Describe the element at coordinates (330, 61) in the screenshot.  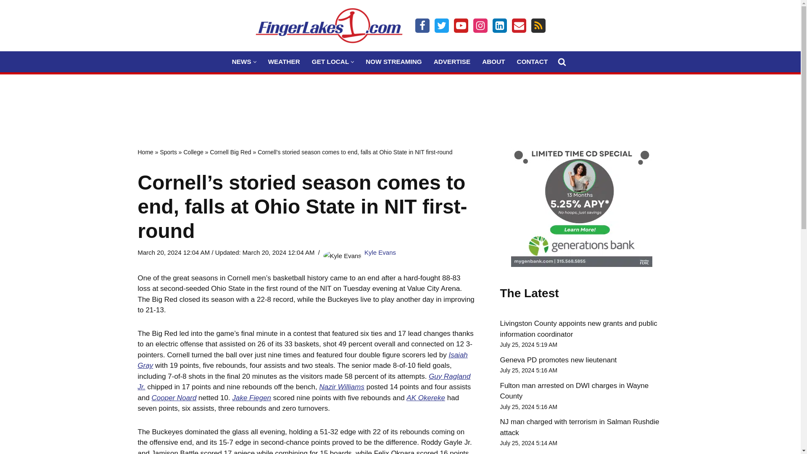
I see `GET LOCAL` at that location.